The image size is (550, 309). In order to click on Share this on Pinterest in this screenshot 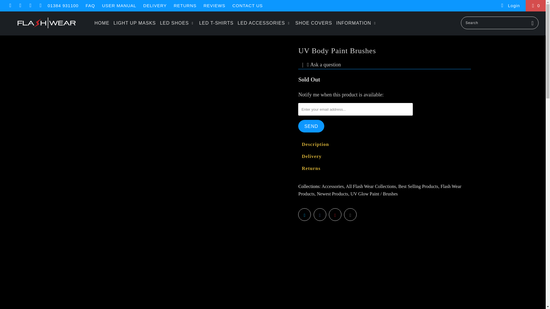, I will do `click(335, 215)`.